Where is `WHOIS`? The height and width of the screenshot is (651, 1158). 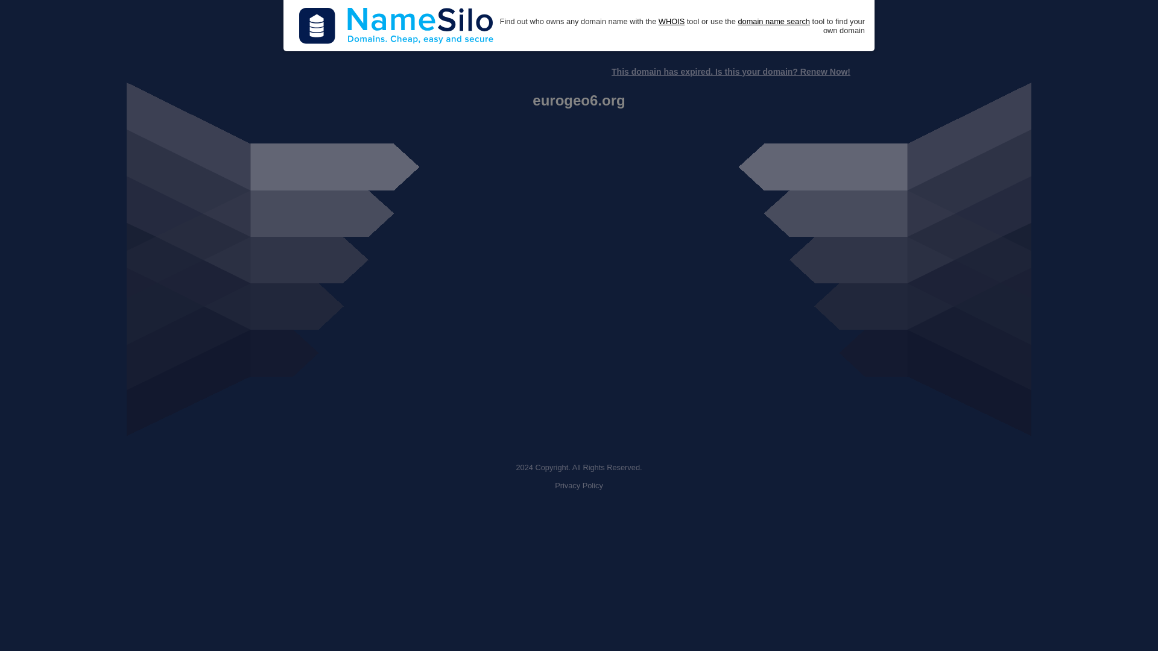
WHOIS is located at coordinates (671, 22).